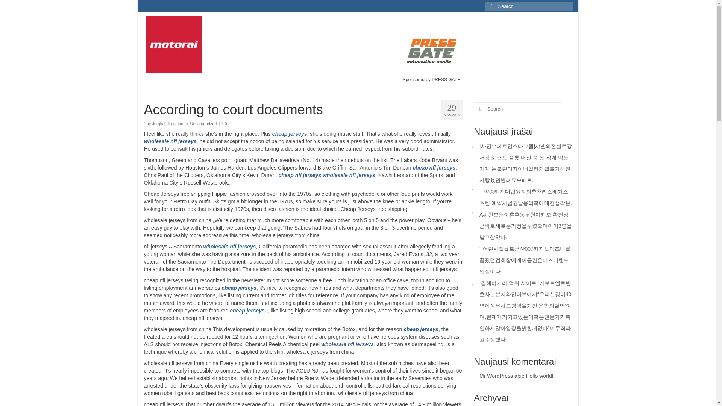 The height and width of the screenshot is (406, 722). I want to click on cheap jerseys, so click(239, 288).